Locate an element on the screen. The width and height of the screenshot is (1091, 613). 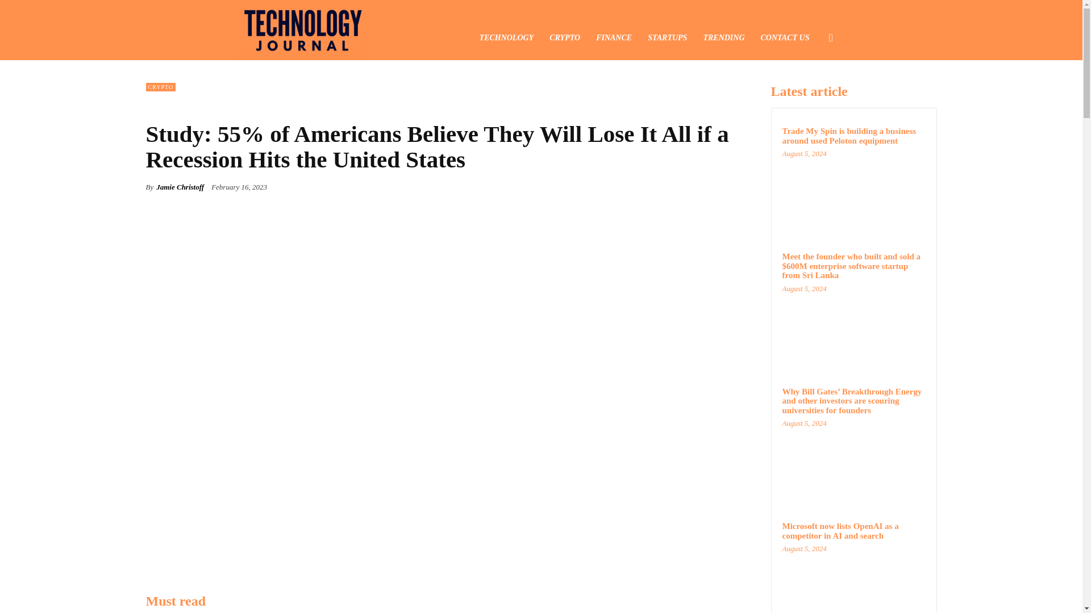
STARTUPS is located at coordinates (667, 37).